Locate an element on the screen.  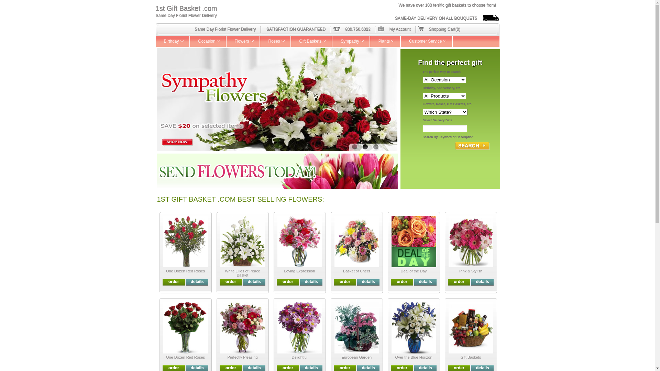
order is located at coordinates (288, 368).